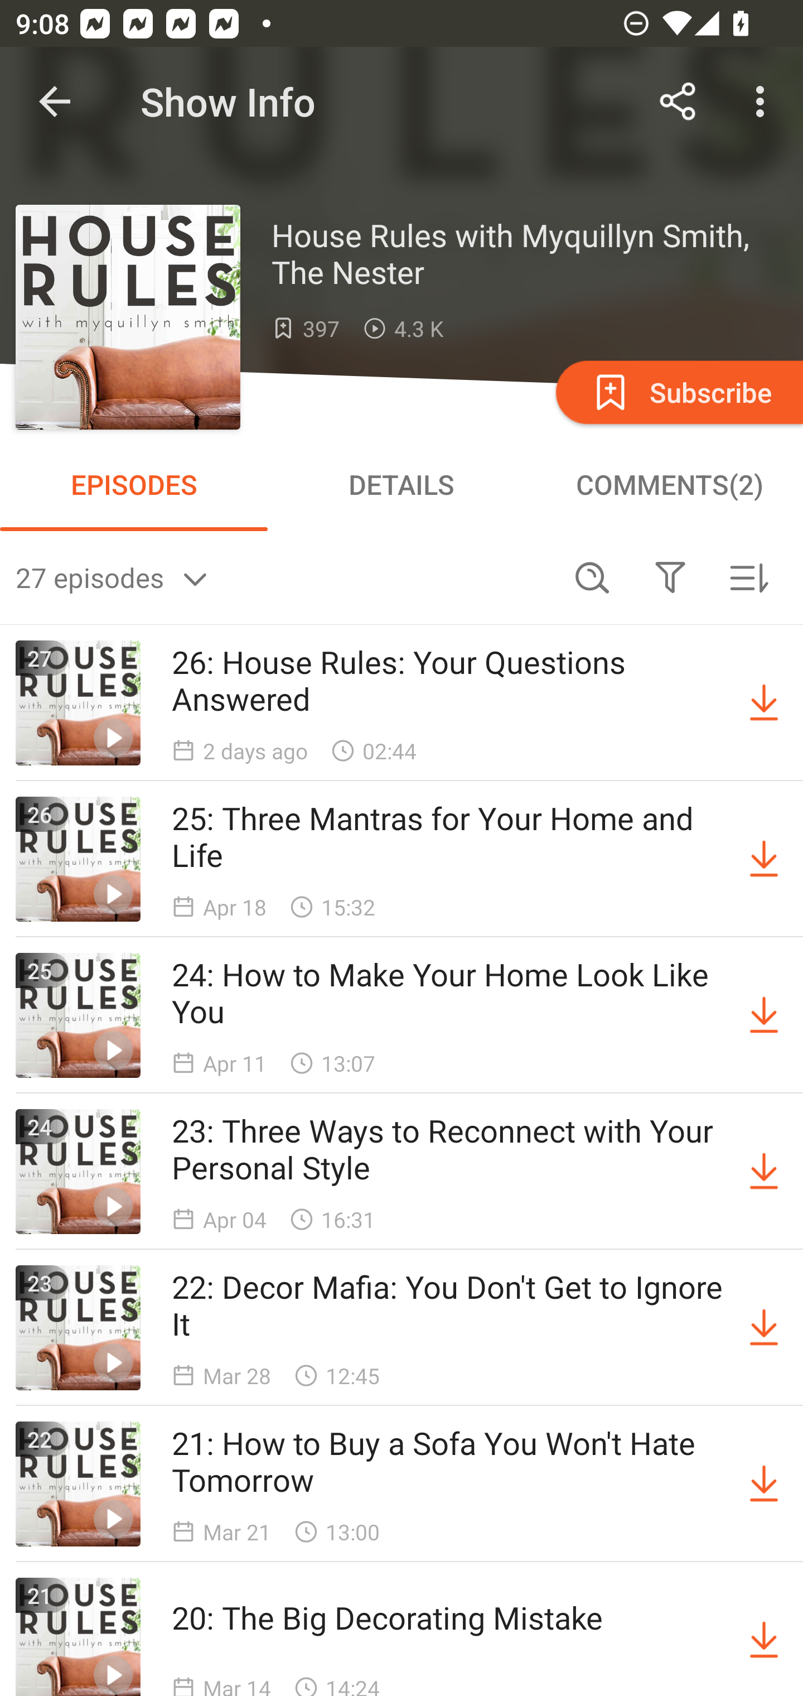  I want to click on EPISODES, so click(134, 484).